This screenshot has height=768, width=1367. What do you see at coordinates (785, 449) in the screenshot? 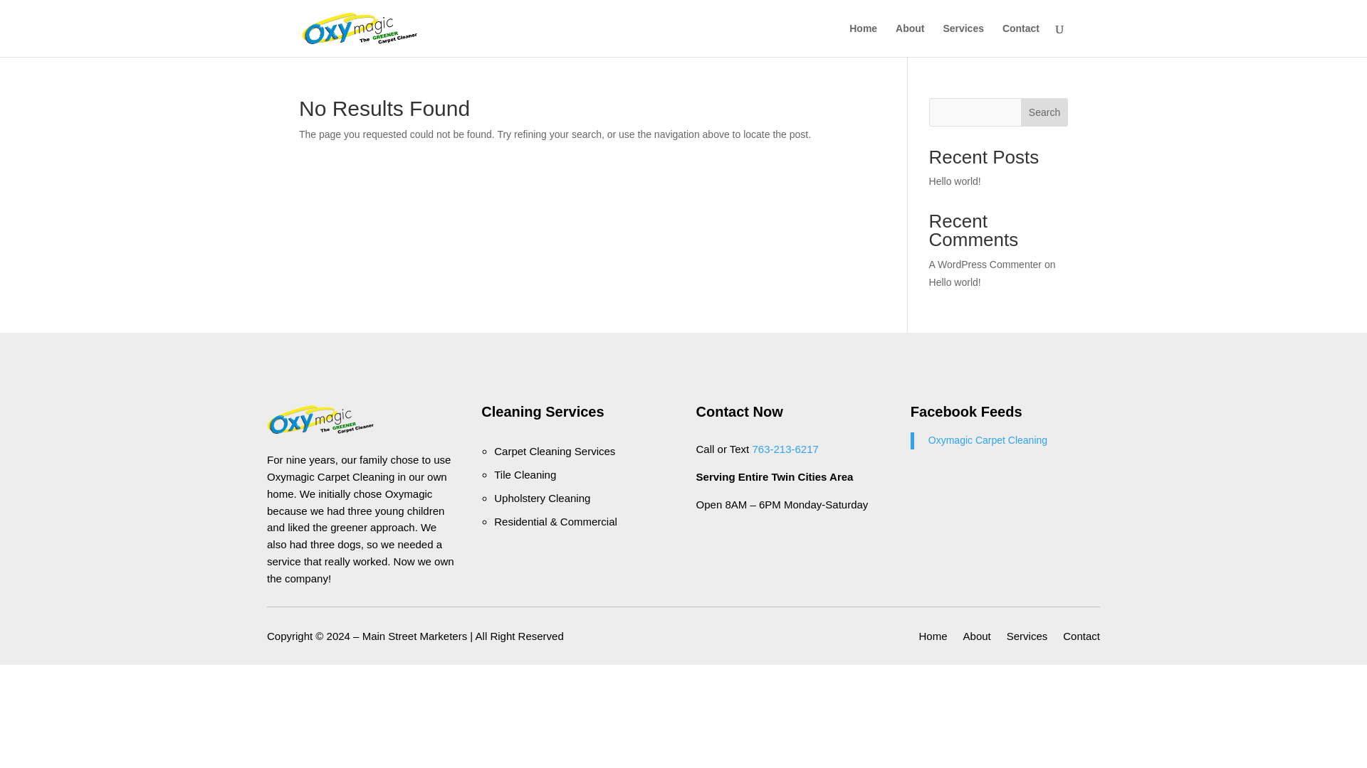
I see `763-213-6217` at bounding box center [785, 449].